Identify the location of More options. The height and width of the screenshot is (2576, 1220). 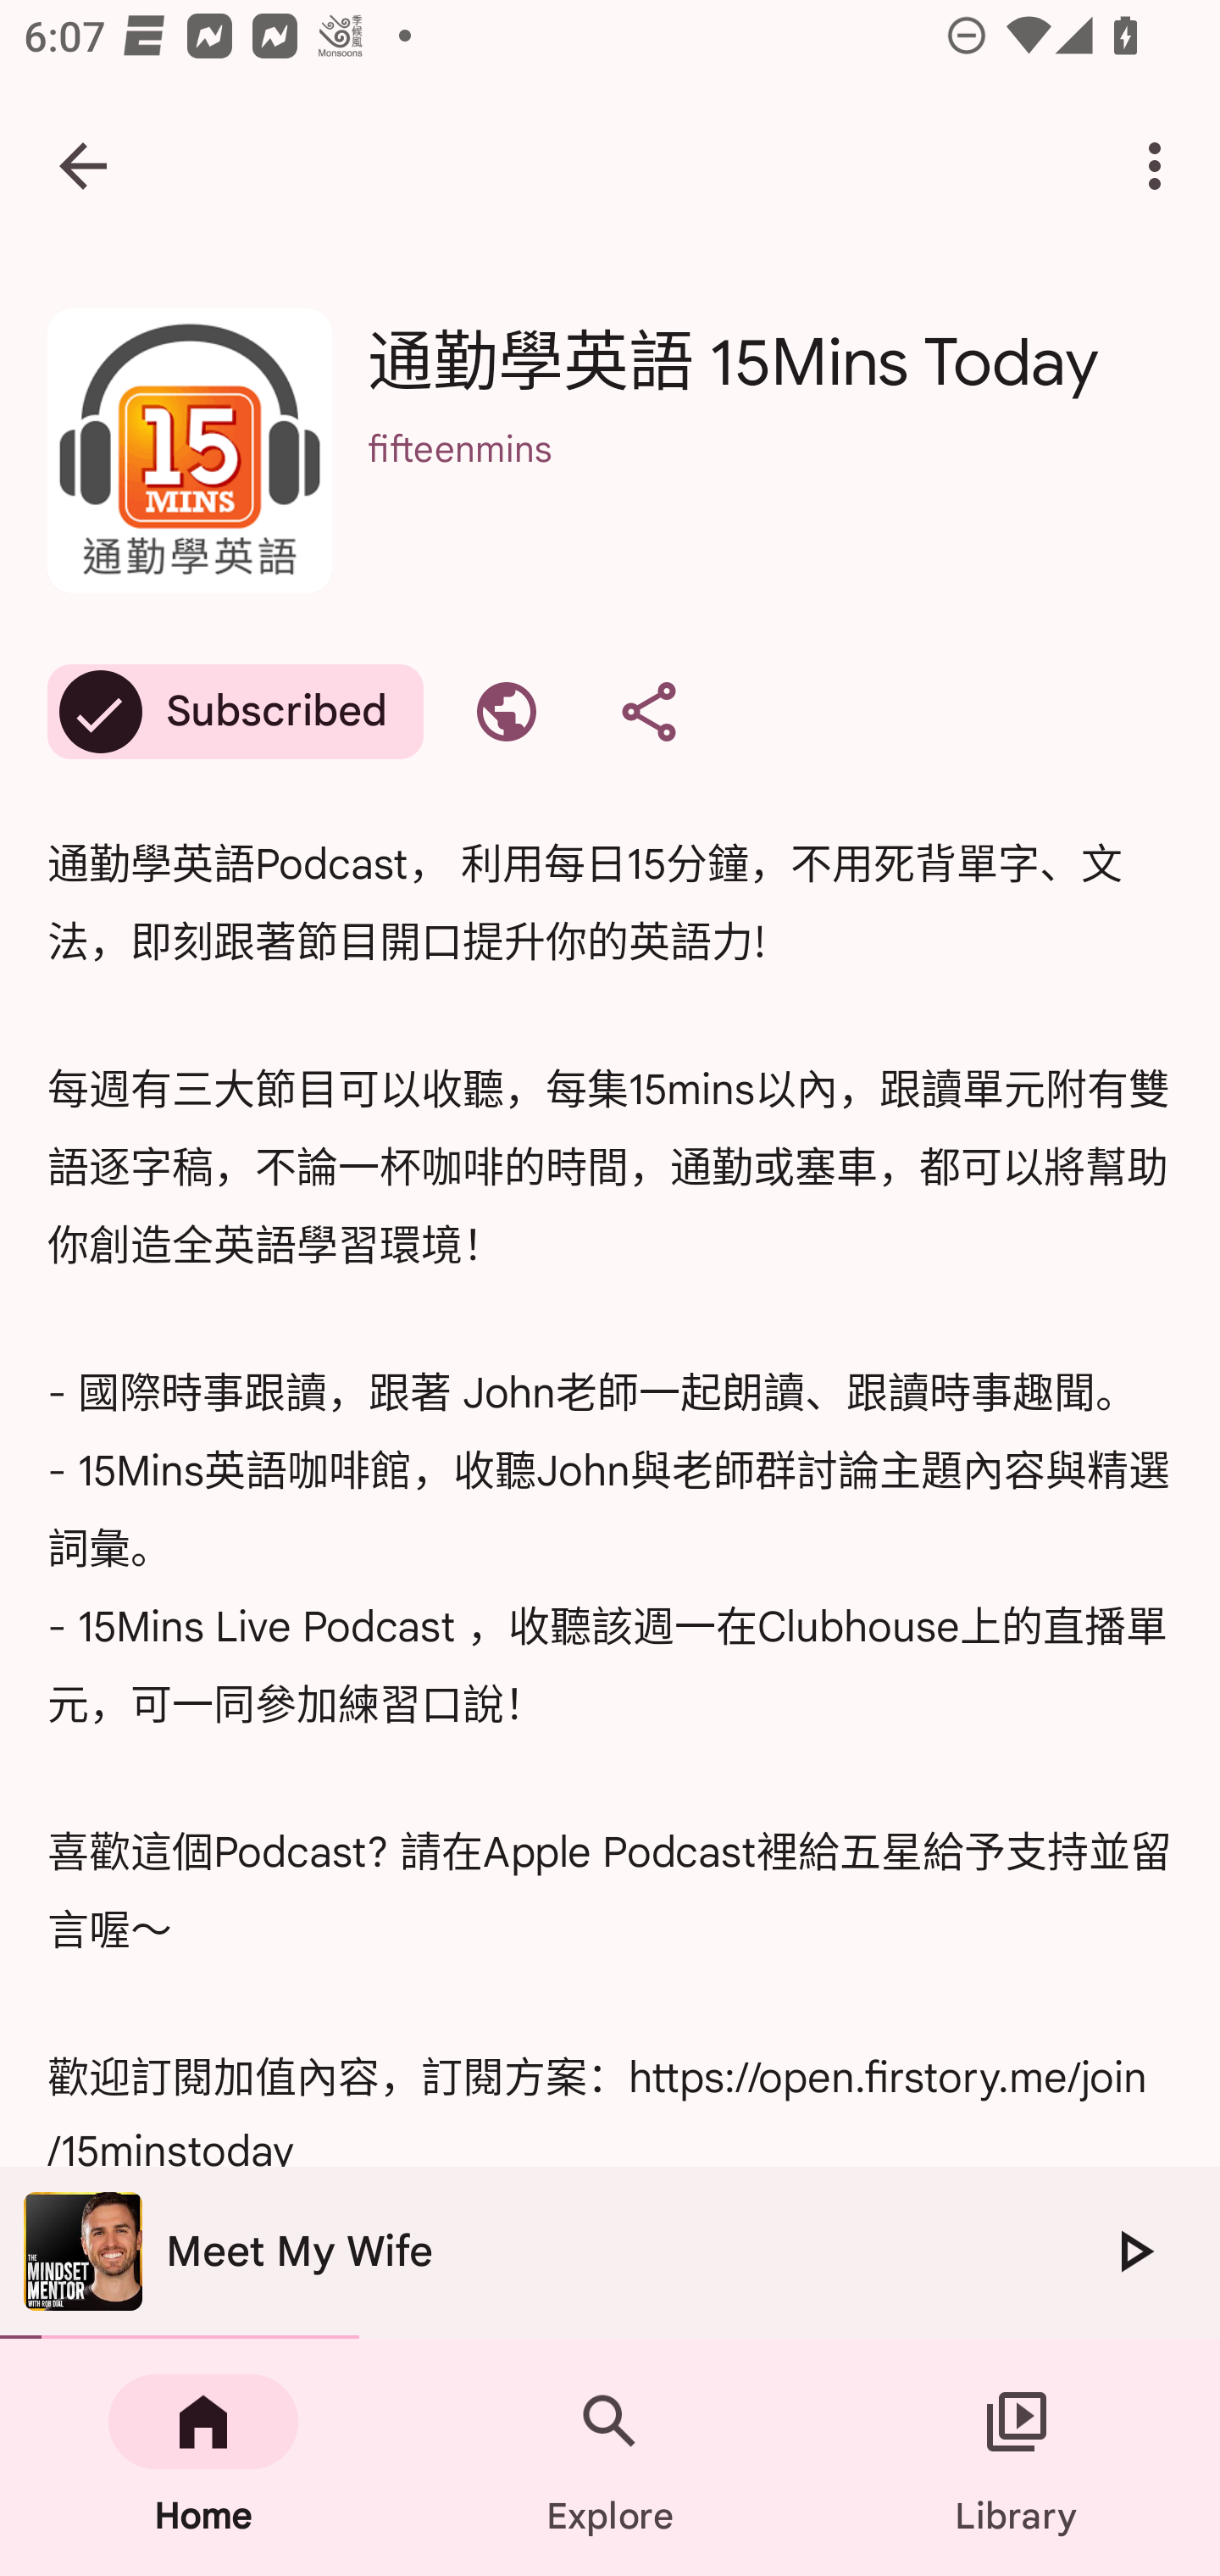
(1161, 166).